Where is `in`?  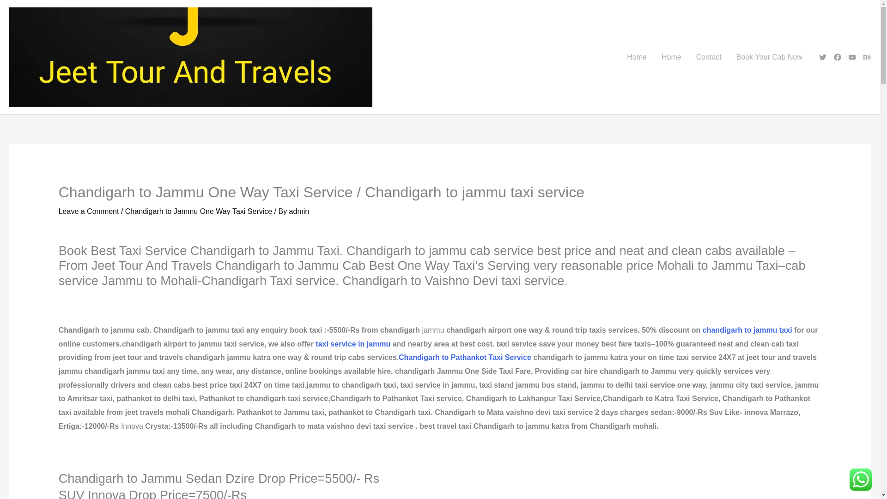 in is located at coordinates (361, 344).